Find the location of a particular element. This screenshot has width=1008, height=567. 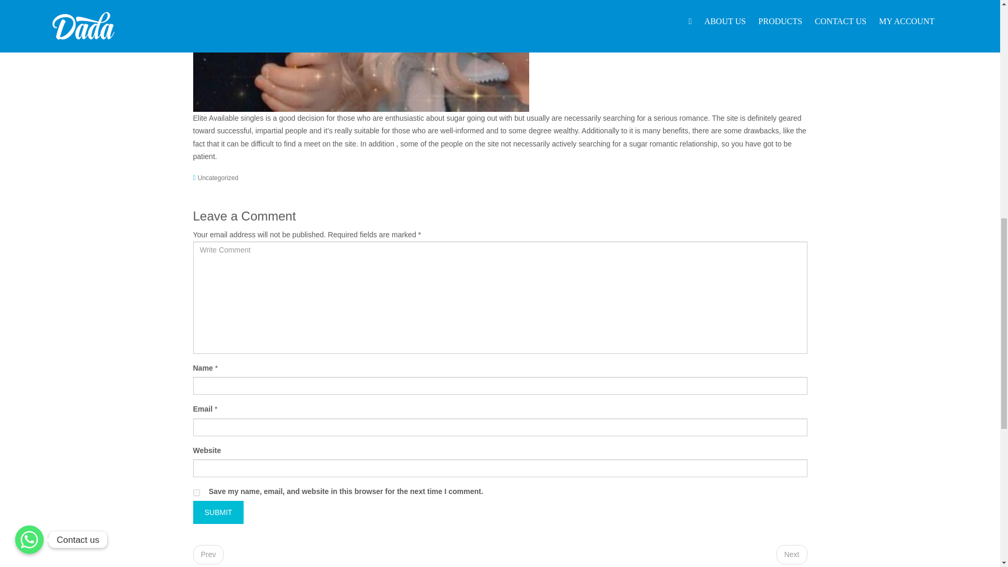

Uncategorized is located at coordinates (217, 177).